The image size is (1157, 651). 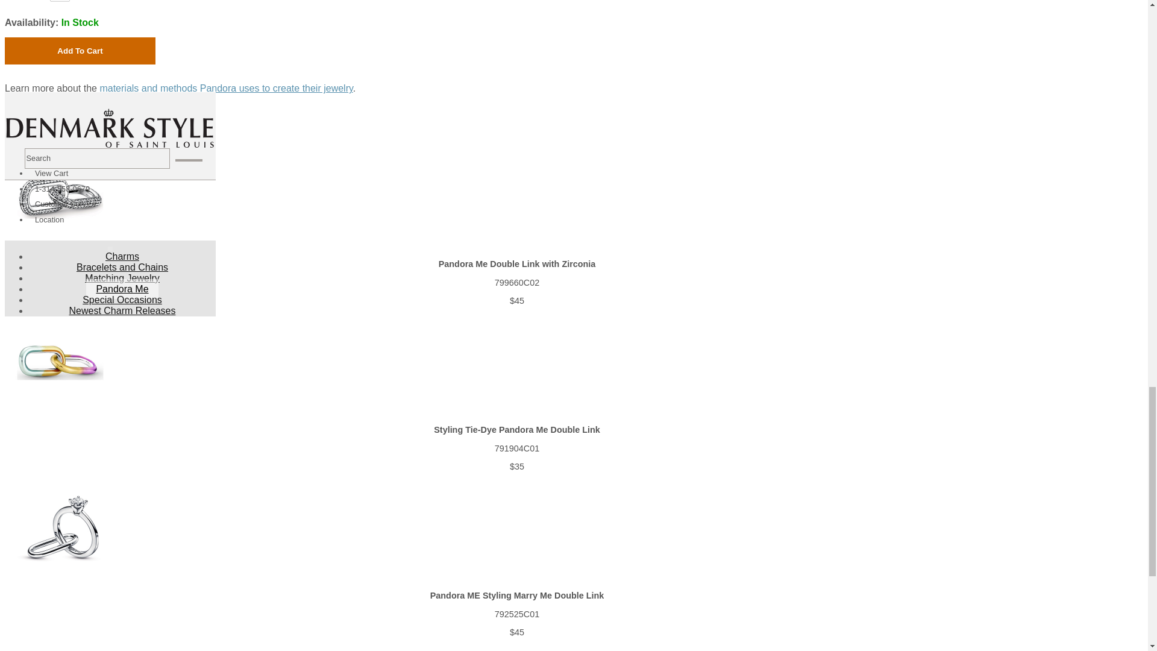 What do you see at coordinates (59, 1) in the screenshot?
I see `1` at bounding box center [59, 1].